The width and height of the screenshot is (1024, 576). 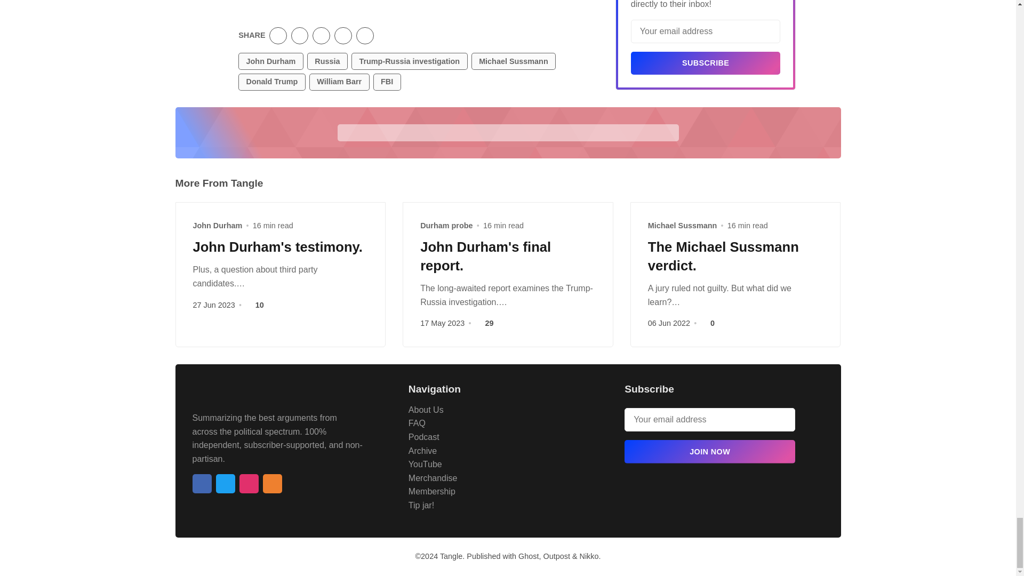 What do you see at coordinates (225, 483) in the screenshot?
I see `Twitter` at bounding box center [225, 483].